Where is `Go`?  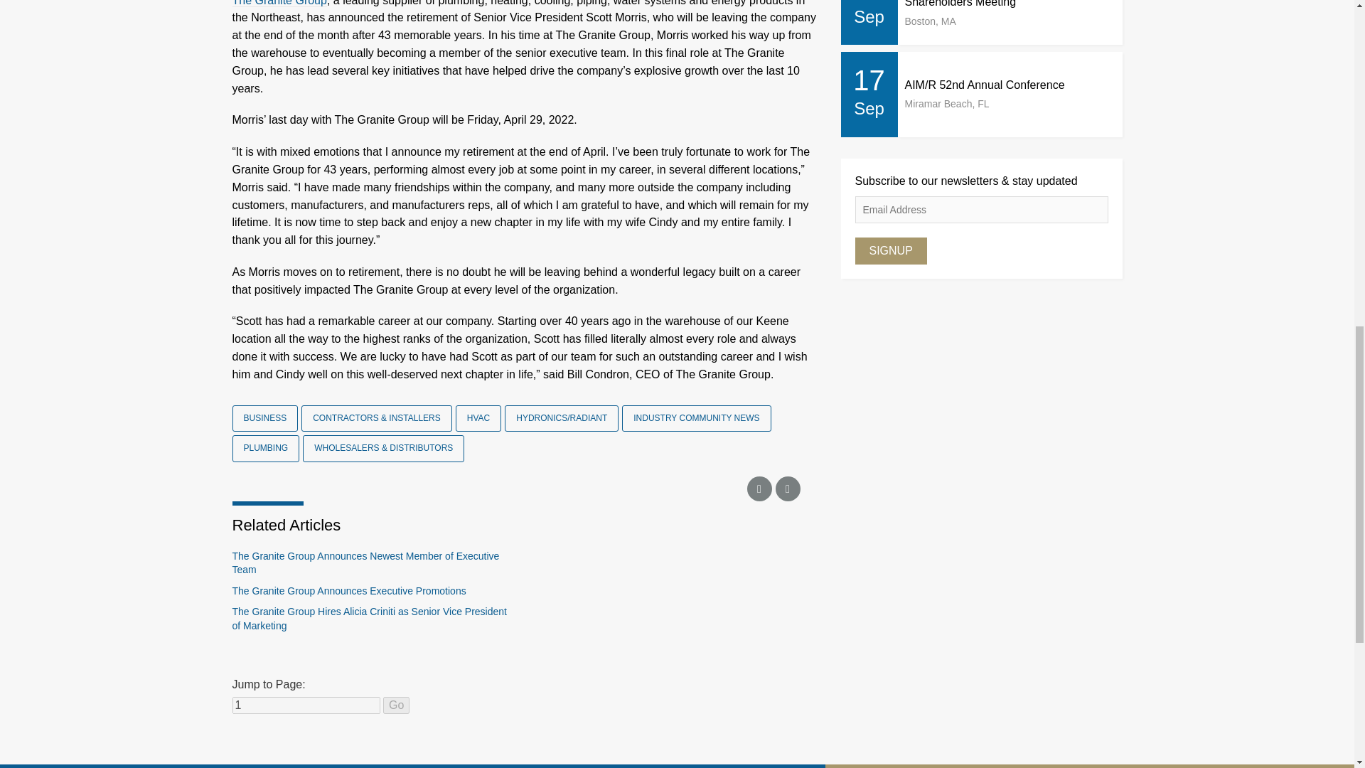
Go is located at coordinates (397, 705).